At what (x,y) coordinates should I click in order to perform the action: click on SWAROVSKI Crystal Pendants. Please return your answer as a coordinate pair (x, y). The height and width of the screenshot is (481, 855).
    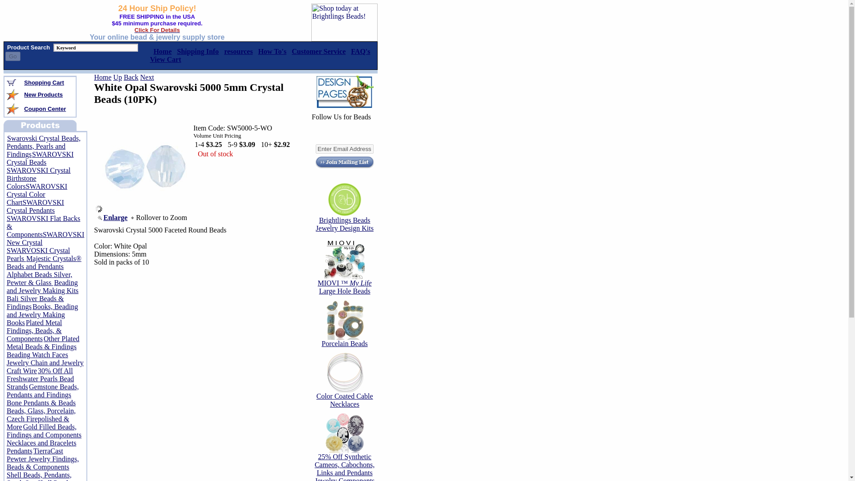
    Looking at the image, I should click on (36, 206).